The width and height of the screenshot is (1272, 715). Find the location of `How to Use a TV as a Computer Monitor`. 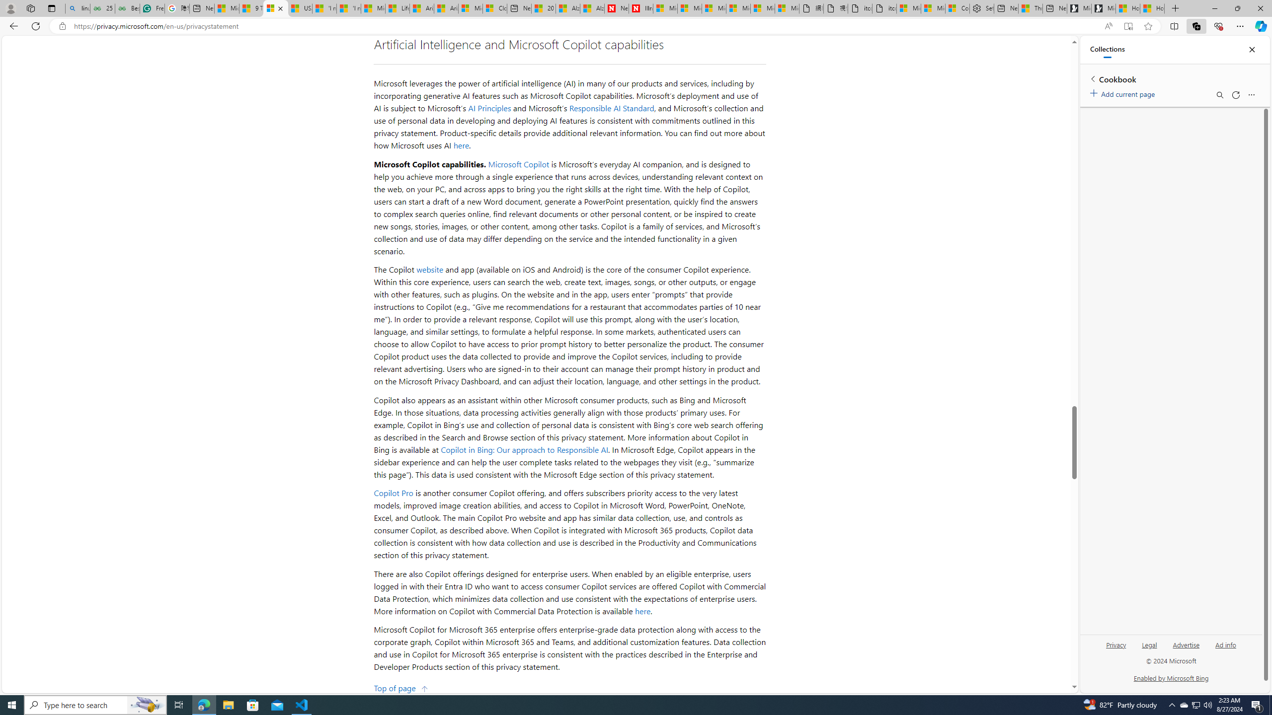

How to Use a TV as a Computer Monitor is located at coordinates (1152, 8).